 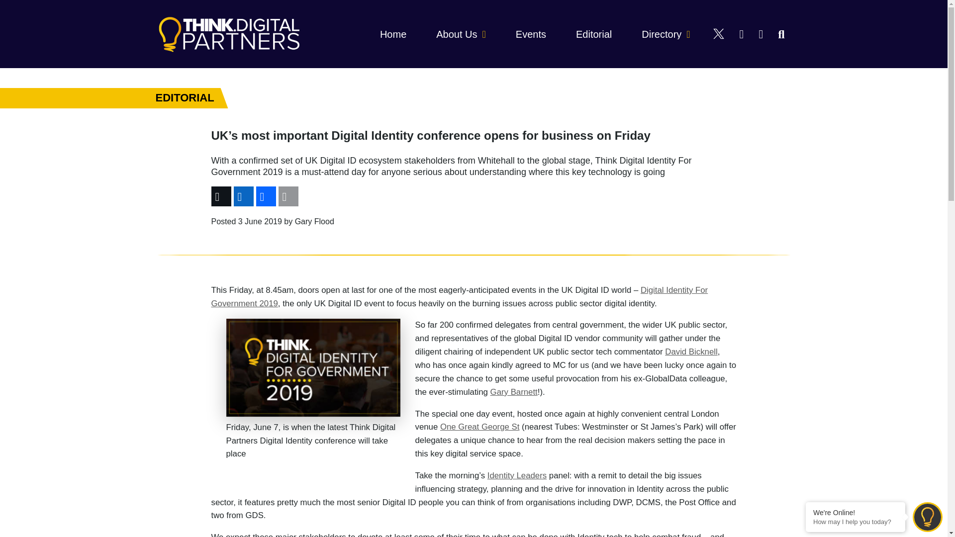 What do you see at coordinates (594, 34) in the screenshot?
I see `Editorial` at bounding box center [594, 34].